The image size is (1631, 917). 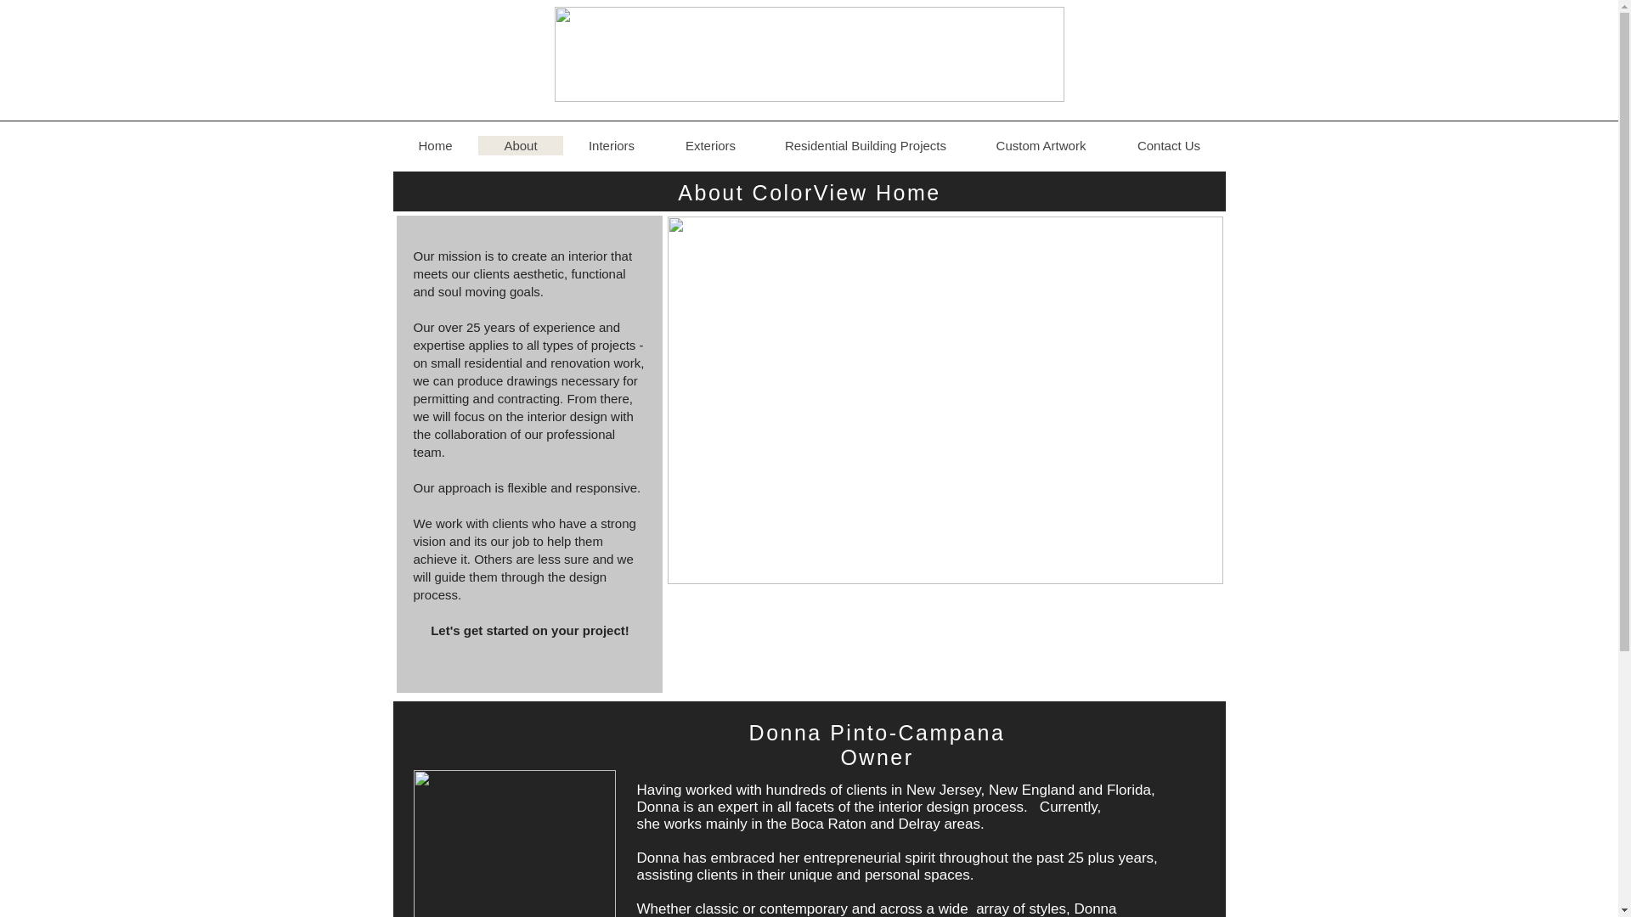 What do you see at coordinates (708, 144) in the screenshot?
I see `Exteriors` at bounding box center [708, 144].